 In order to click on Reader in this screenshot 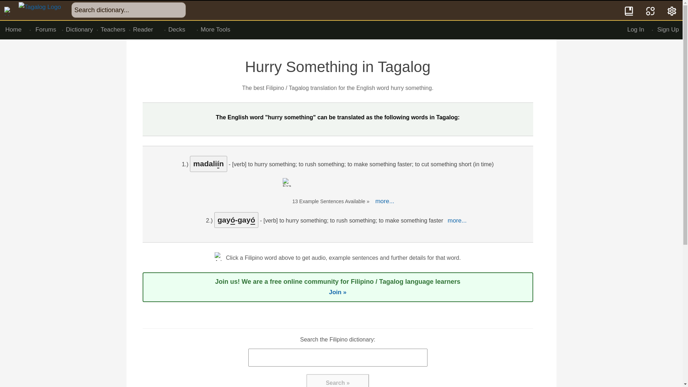, I will do `click(147, 30)`.